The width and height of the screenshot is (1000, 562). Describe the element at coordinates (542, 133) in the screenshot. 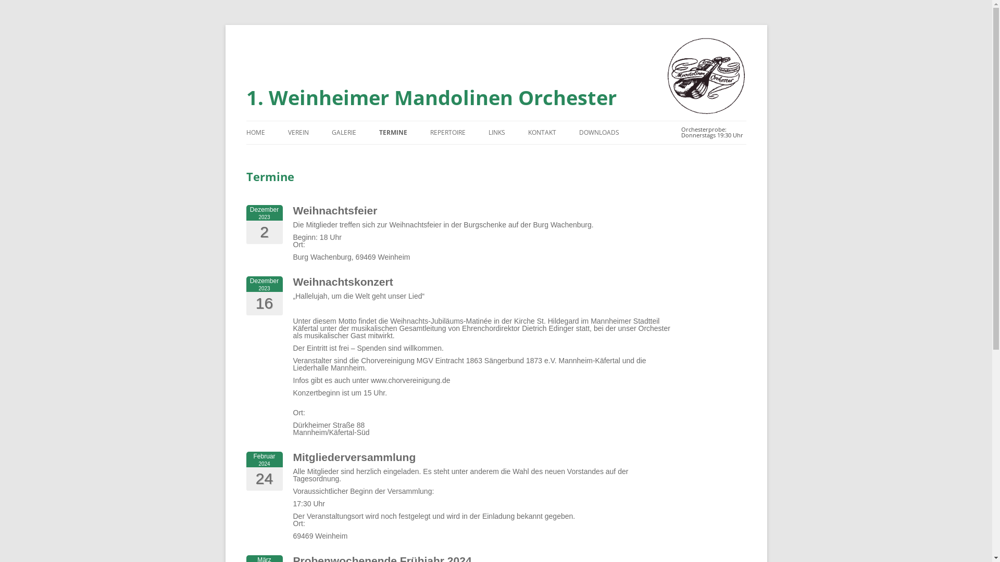

I see `KONTAKT` at that location.